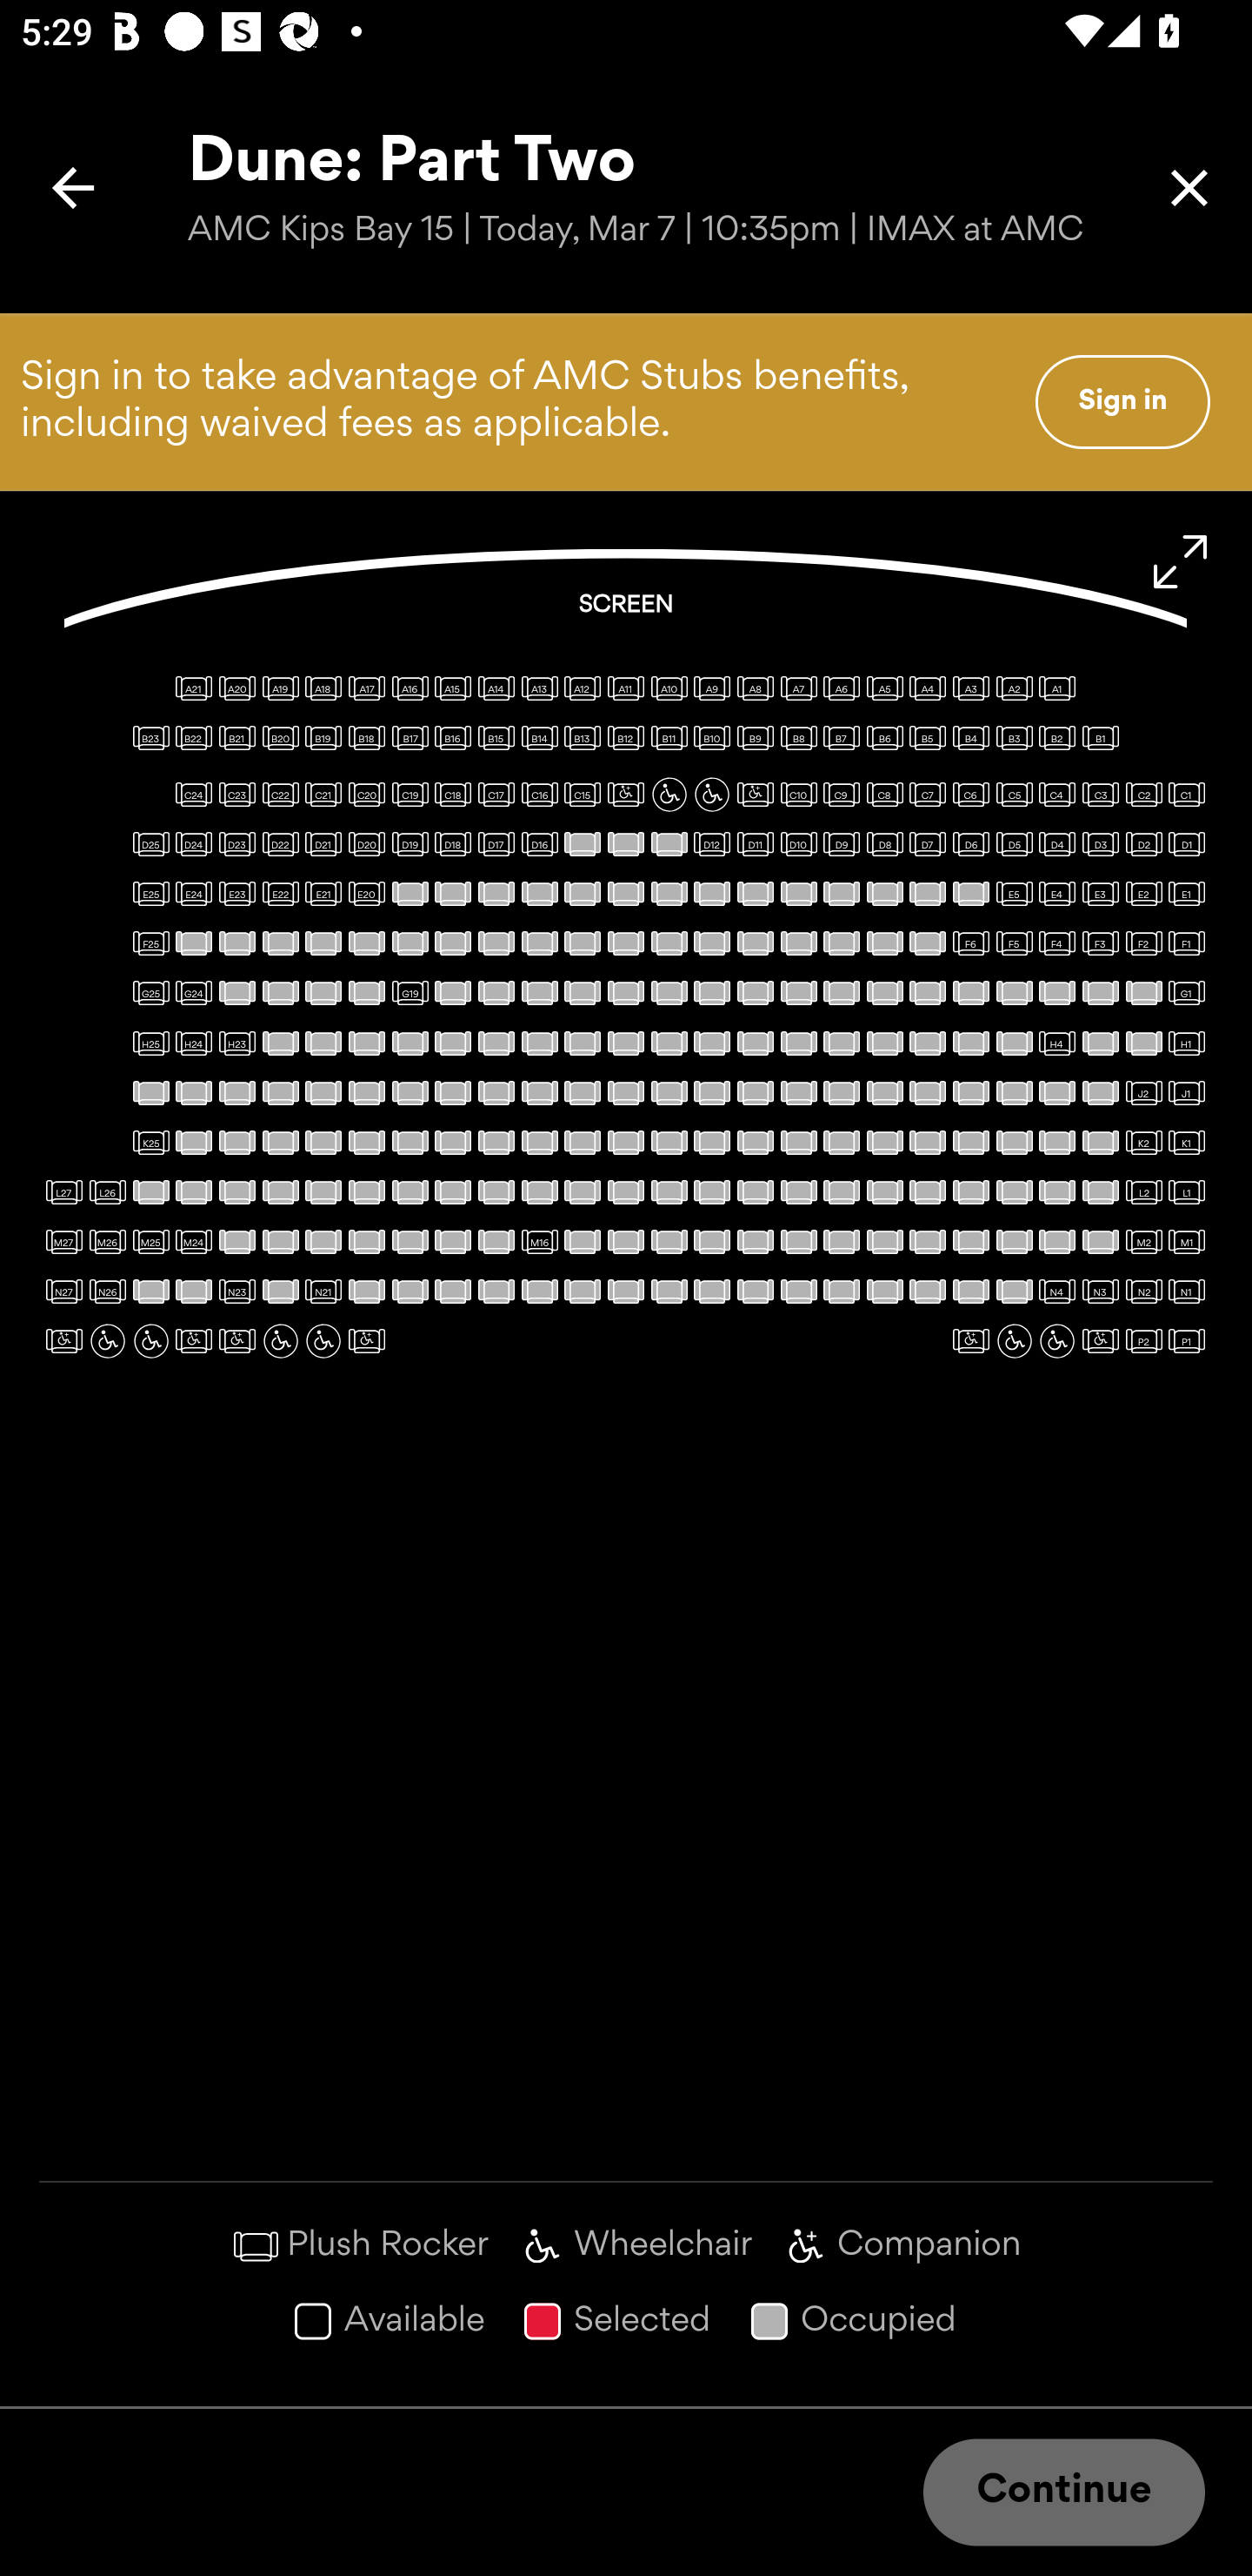  I want to click on B6, Regular seat, available, so click(885, 738).